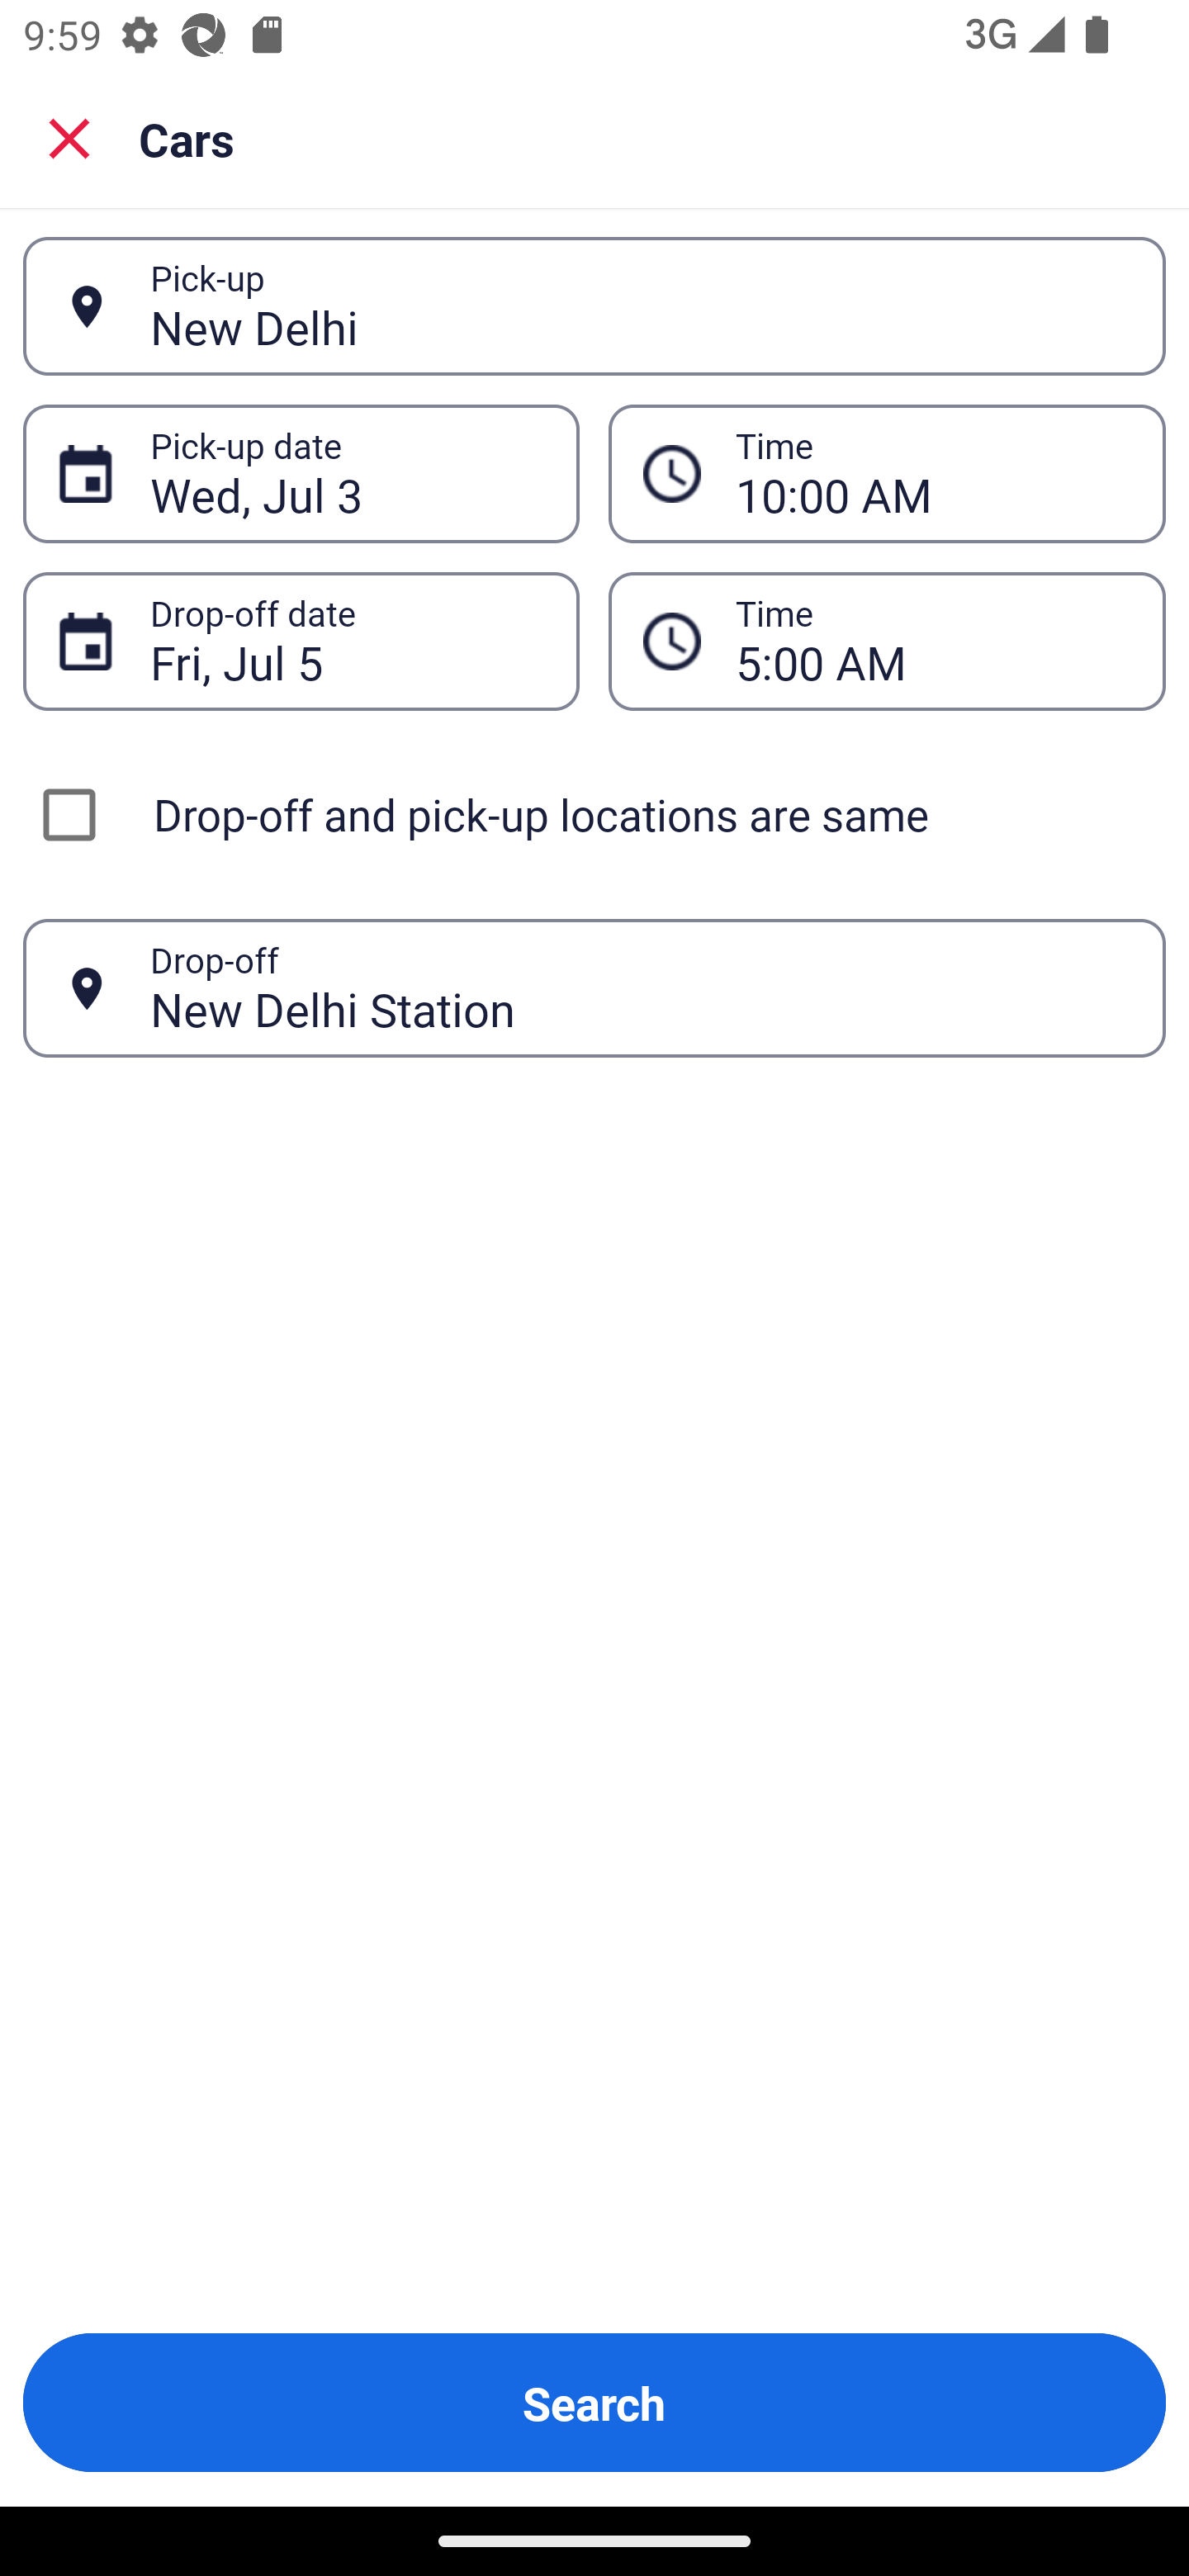 The height and width of the screenshot is (2576, 1189). Describe the element at coordinates (594, 814) in the screenshot. I see `Drop-off and pick-up locations are same` at that location.